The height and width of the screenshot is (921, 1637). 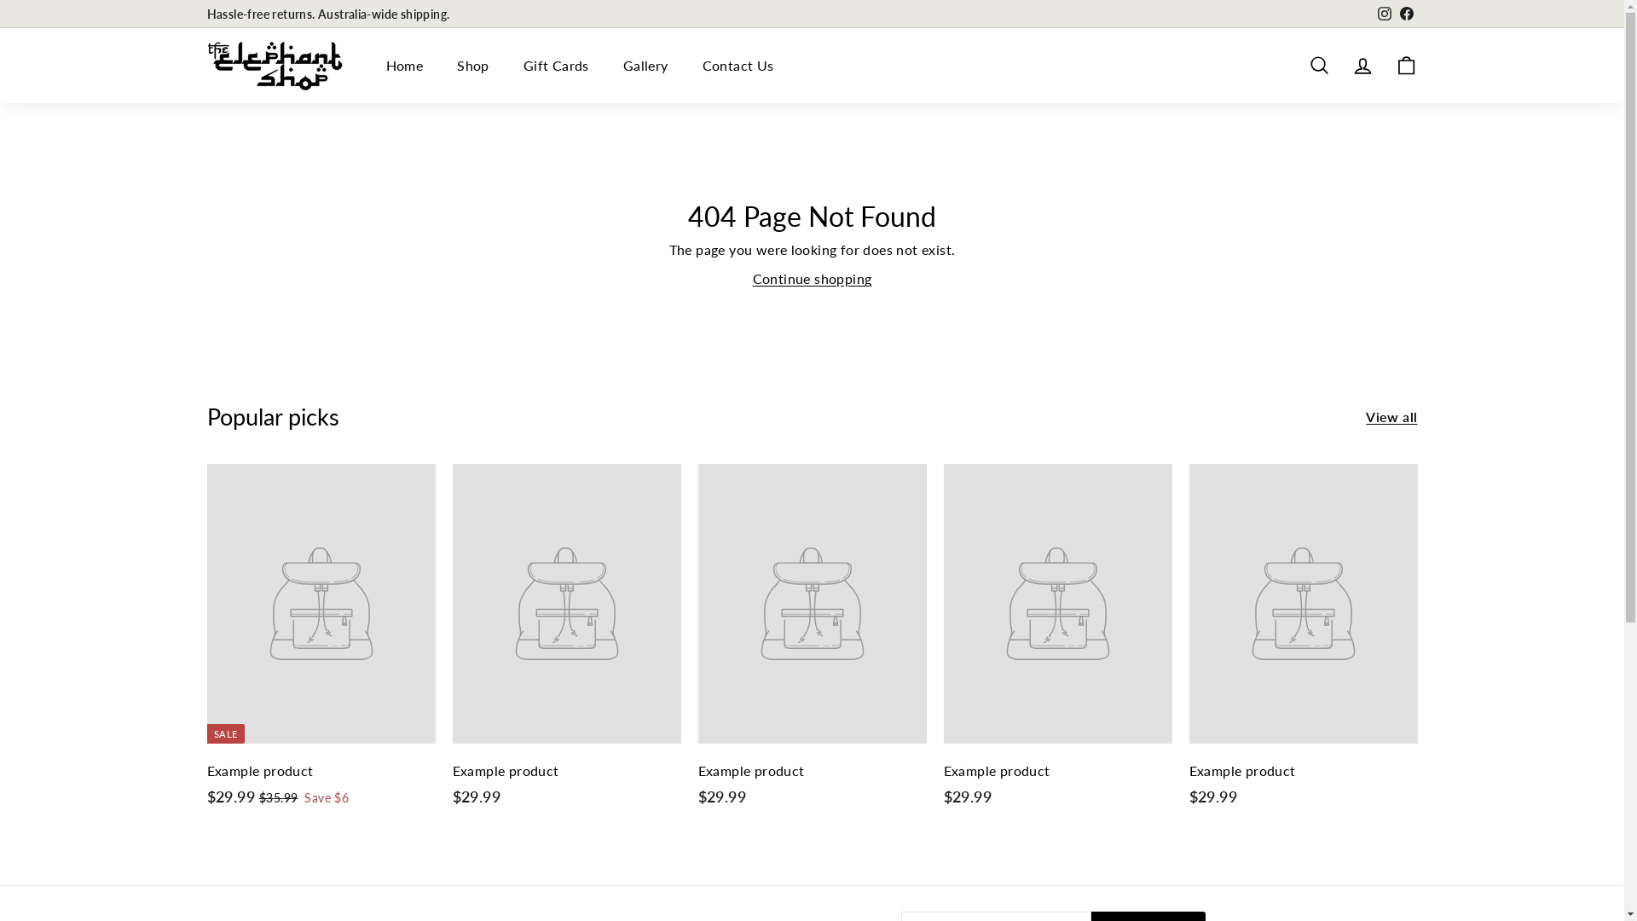 I want to click on View all, so click(x=1391, y=417).